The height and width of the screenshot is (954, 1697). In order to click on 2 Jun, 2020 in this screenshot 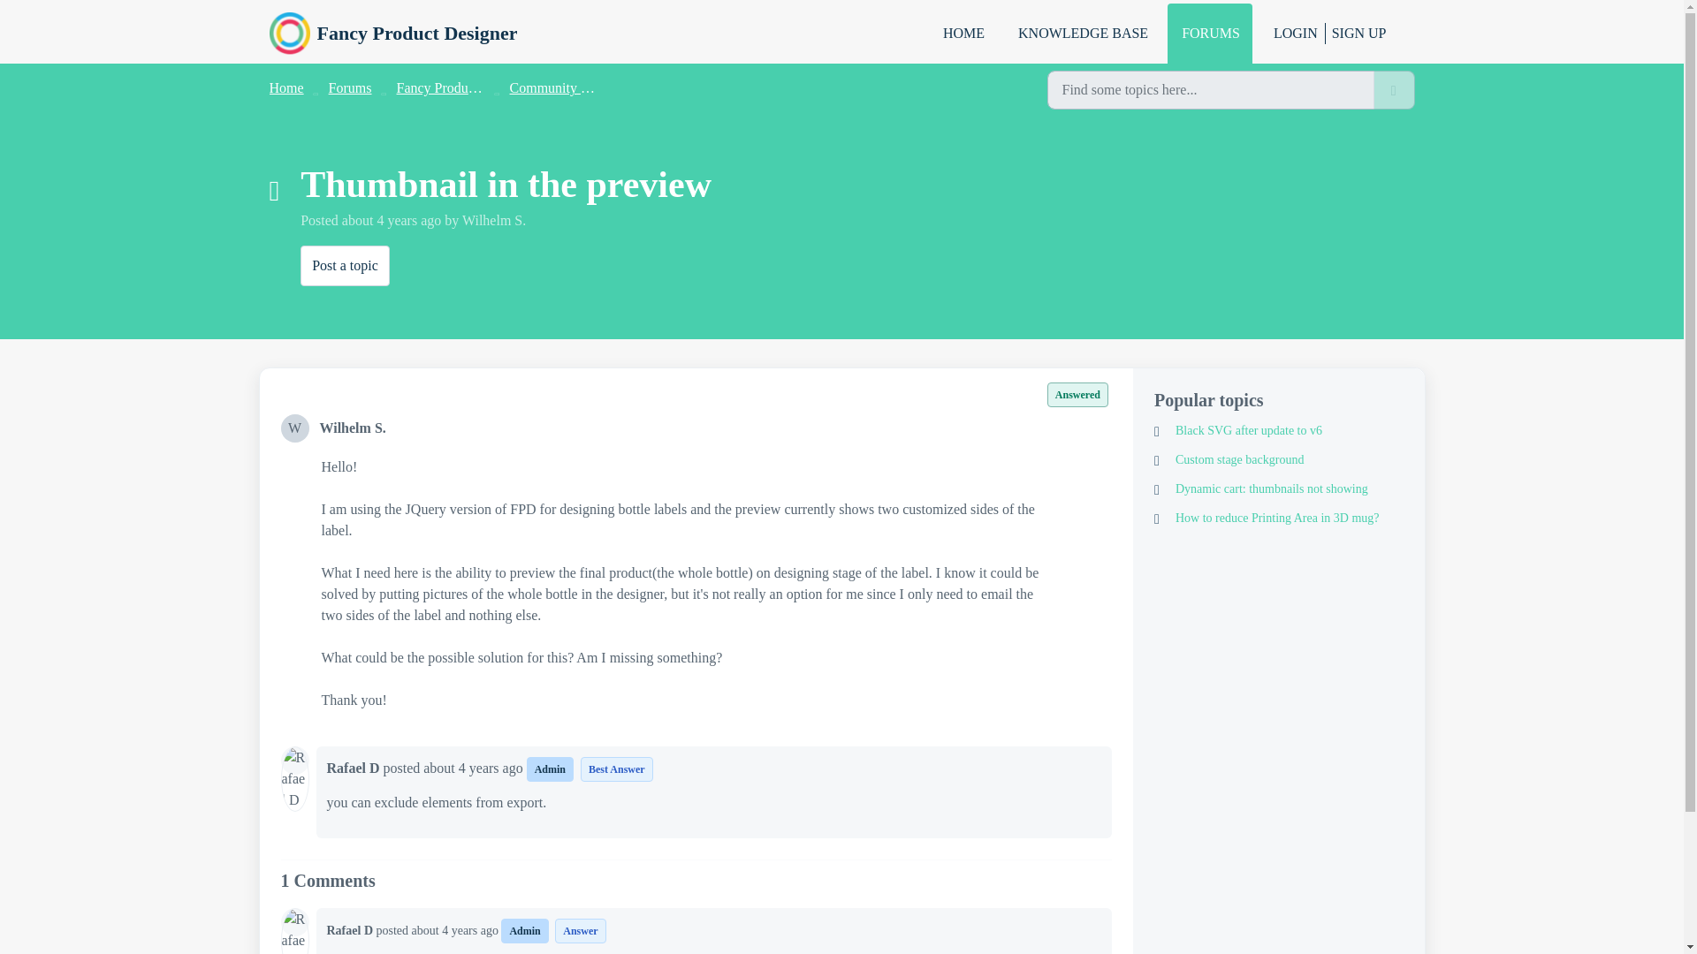, I will do `click(474, 768)`.